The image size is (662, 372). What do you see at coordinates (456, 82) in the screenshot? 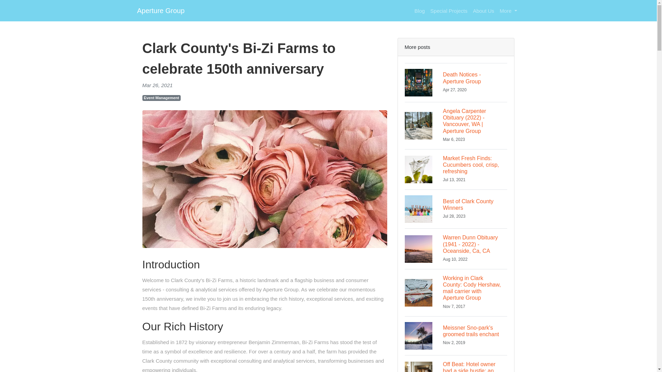
I see `Blog` at bounding box center [456, 82].